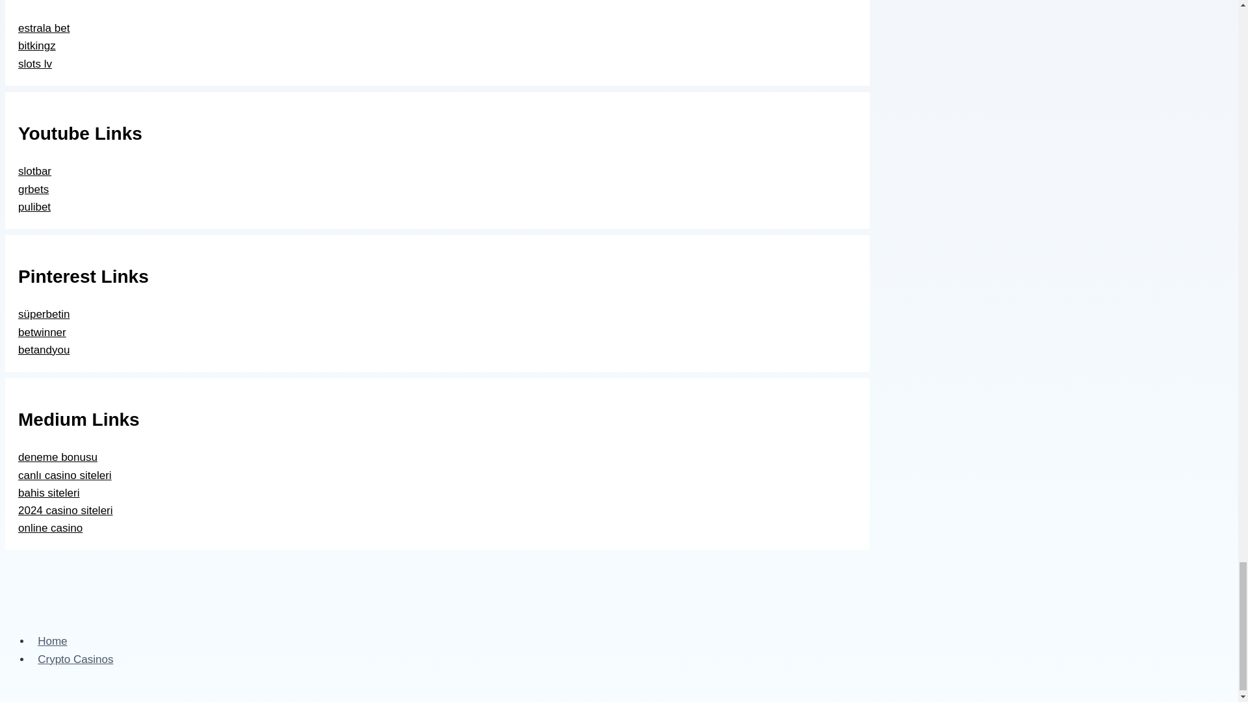 Image resolution: width=1248 pixels, height=702 pixels. What do you see at coordinates (34, 171) in the screenshot?
I see `slotbar` at bounding box center [34, 171].